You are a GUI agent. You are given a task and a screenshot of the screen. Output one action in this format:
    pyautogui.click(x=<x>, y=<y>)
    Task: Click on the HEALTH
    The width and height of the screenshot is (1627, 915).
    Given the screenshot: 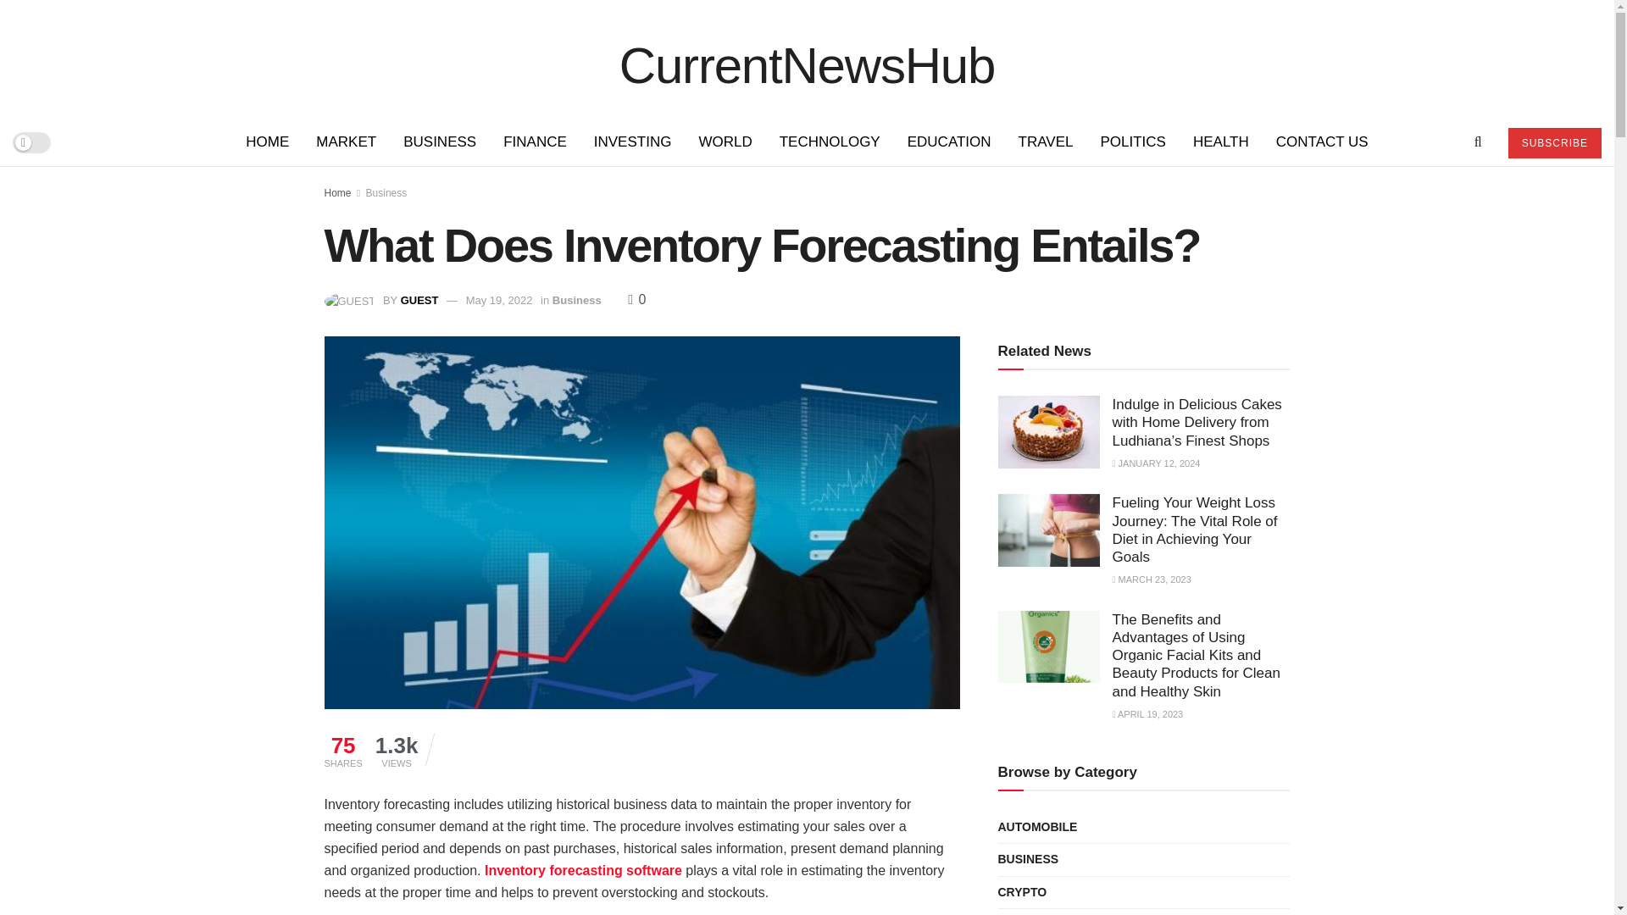 What is the action you would take?
    pyautogui.click(x=1220, y=142)
    